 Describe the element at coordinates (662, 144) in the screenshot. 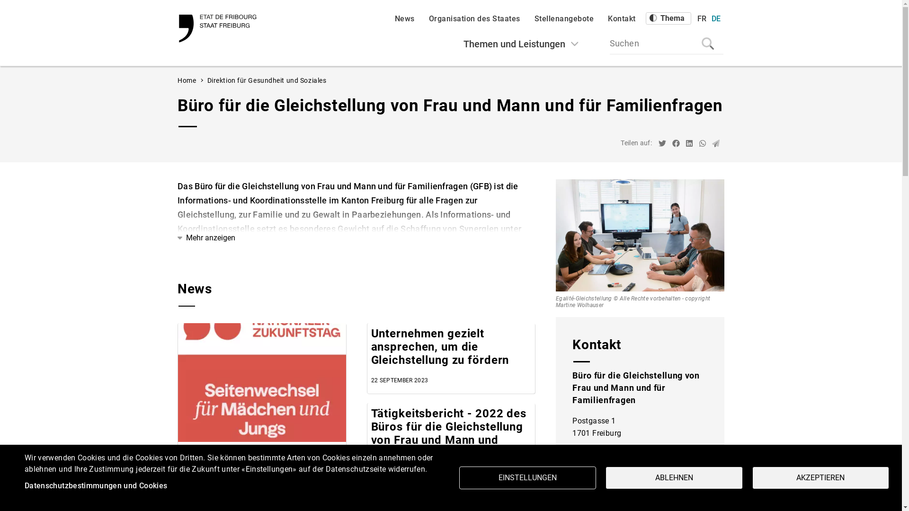

I see `Teilen auf Twitter` at that location.